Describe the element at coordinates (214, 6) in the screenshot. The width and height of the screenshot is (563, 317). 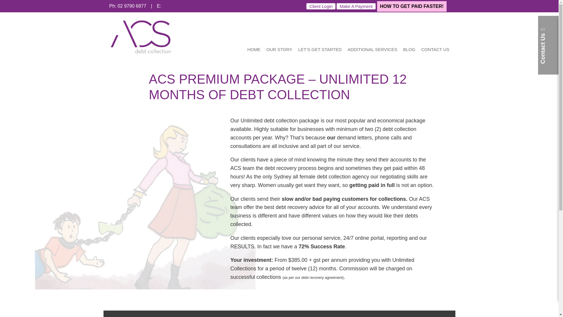
I see `Contact us via email` at that location.